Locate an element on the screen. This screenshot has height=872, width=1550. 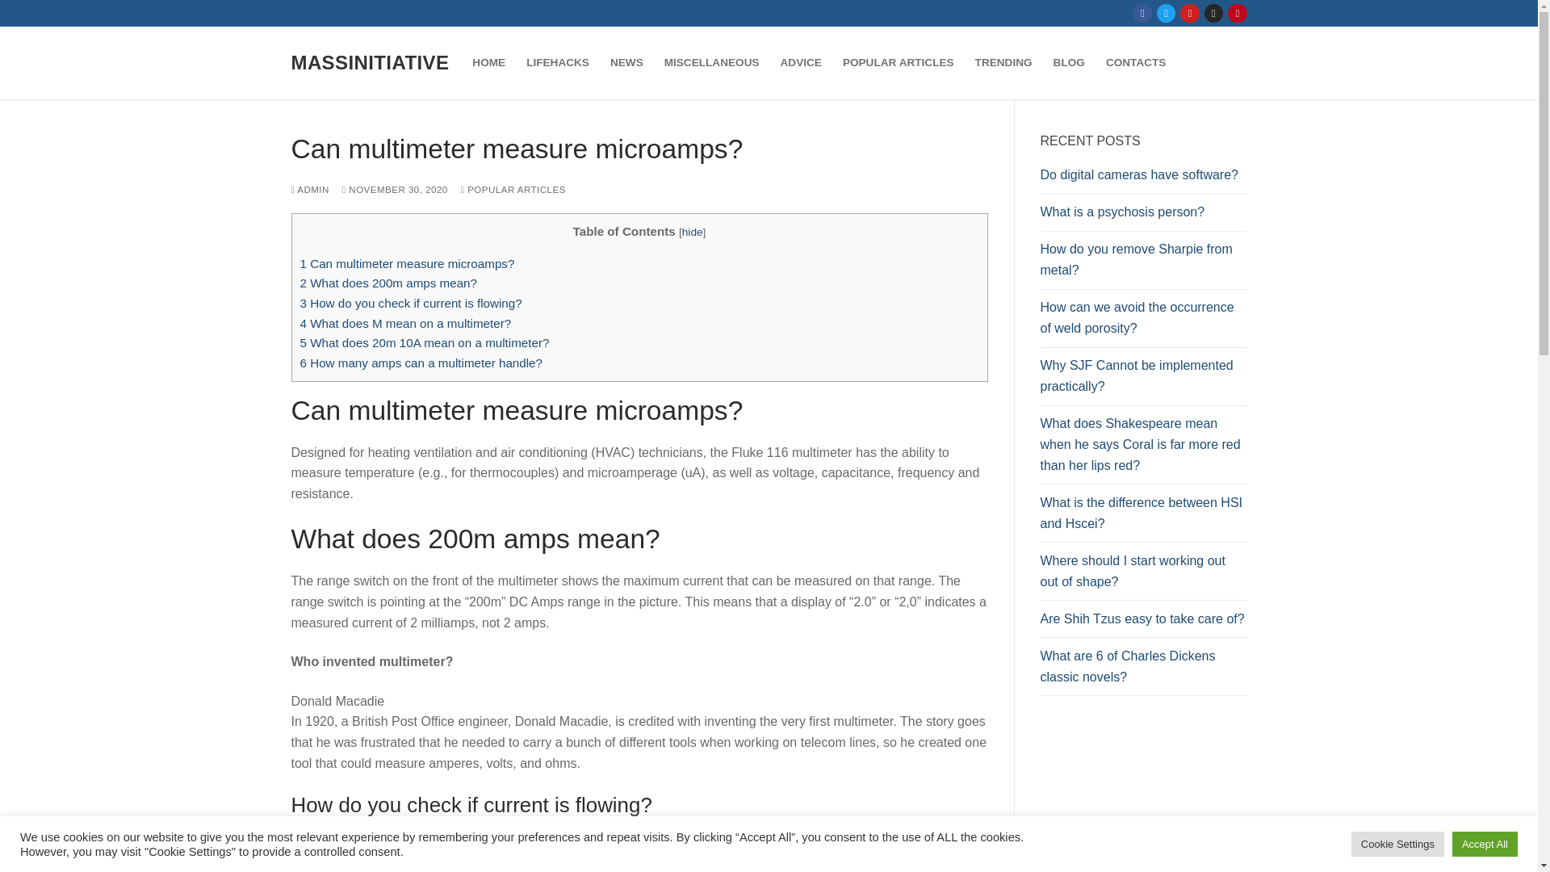
6 How many amps can a multimeter handle? is located at coordinates (421, 362).